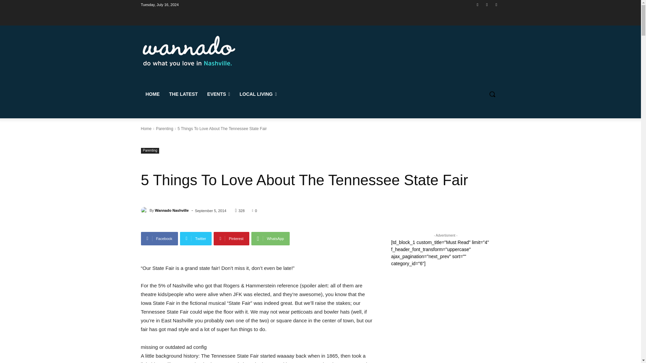  Describe the element at coordinates (164, 128) in the screenshot. I see `View all posts in Parenting` at that location.